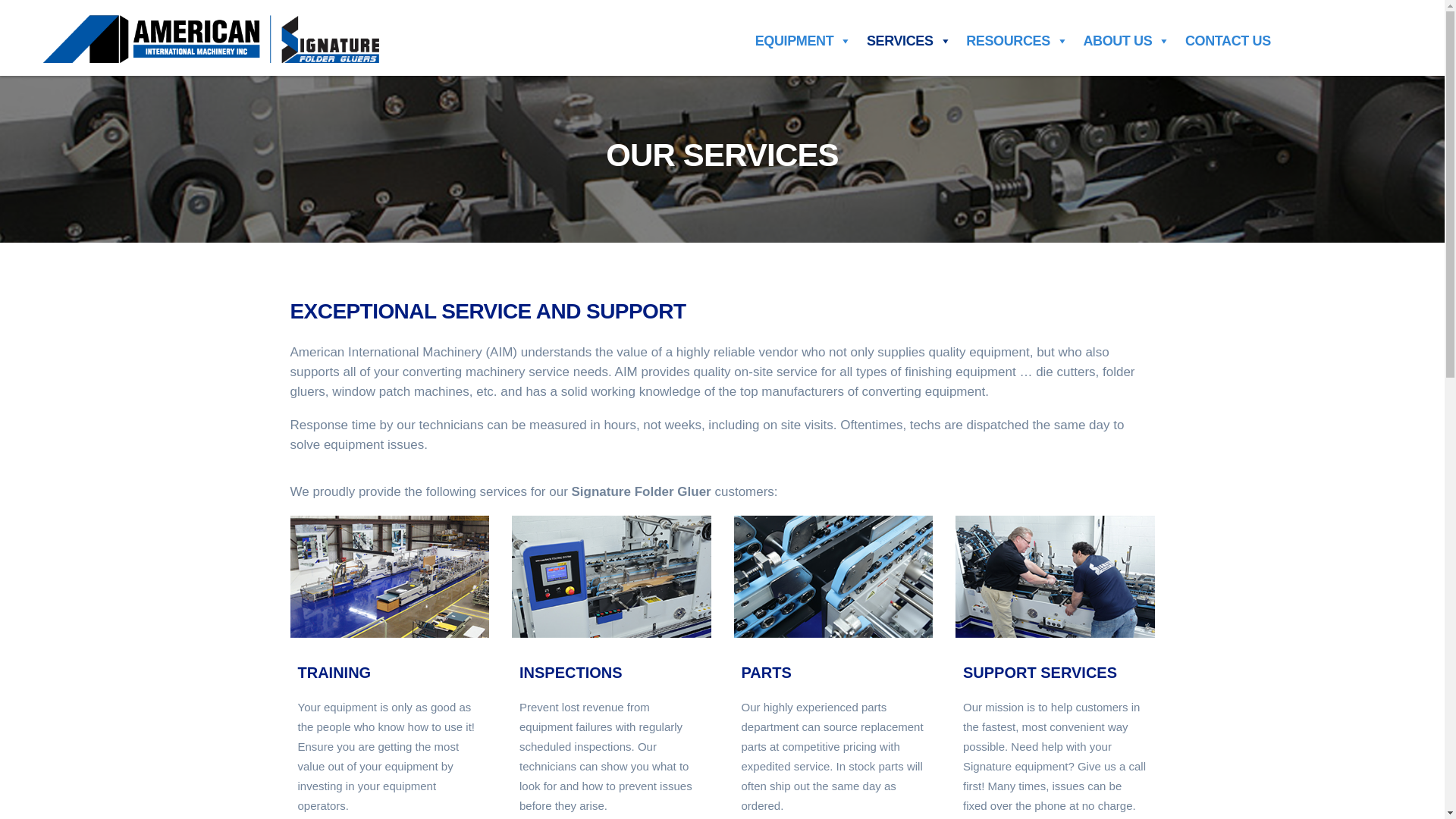  I want to click on SERVICES, so click(908, 41).